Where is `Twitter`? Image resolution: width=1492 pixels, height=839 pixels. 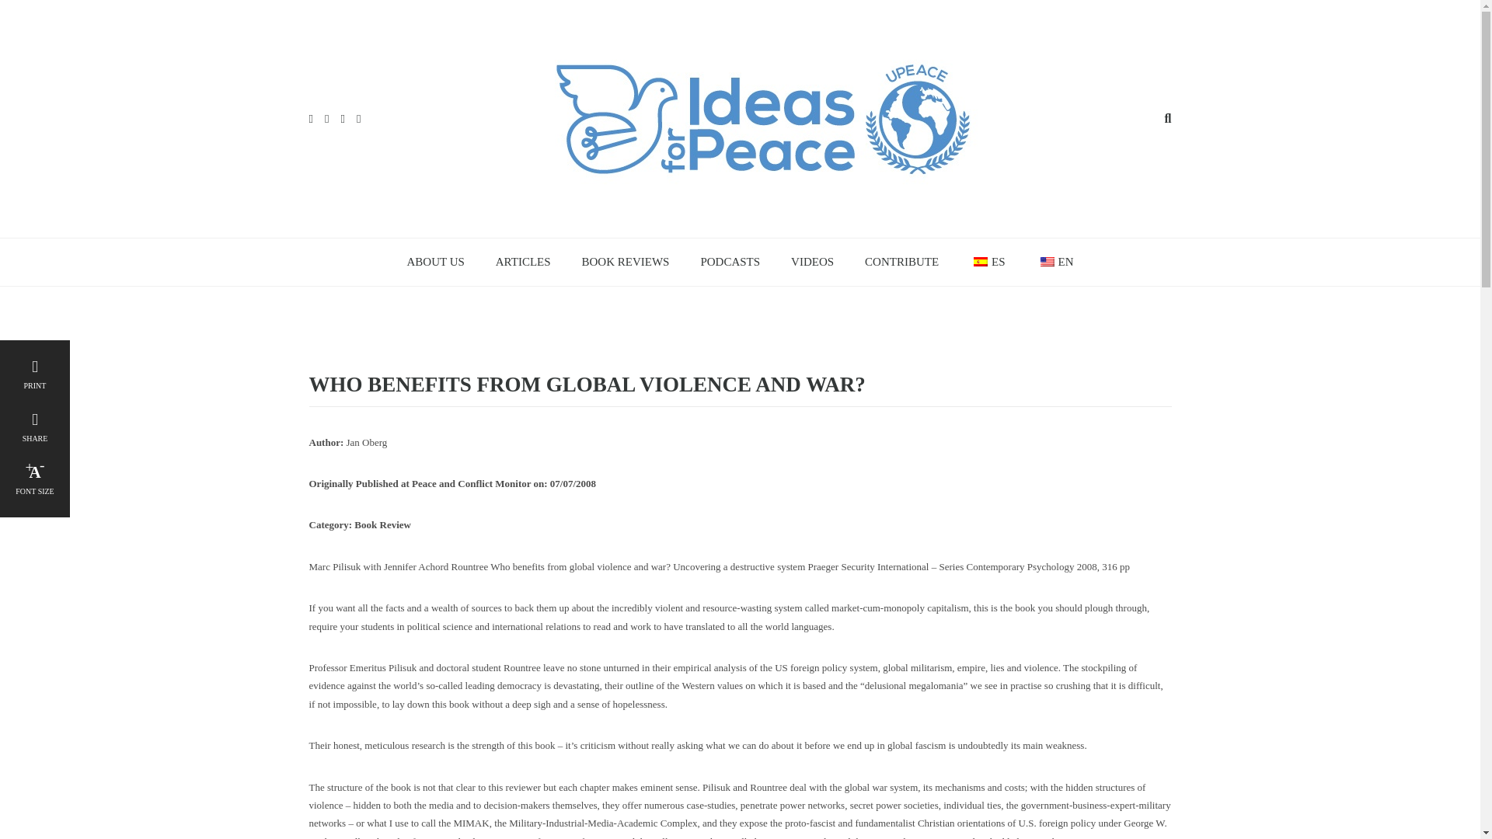 Twitter is located at coordinates (326, 117).